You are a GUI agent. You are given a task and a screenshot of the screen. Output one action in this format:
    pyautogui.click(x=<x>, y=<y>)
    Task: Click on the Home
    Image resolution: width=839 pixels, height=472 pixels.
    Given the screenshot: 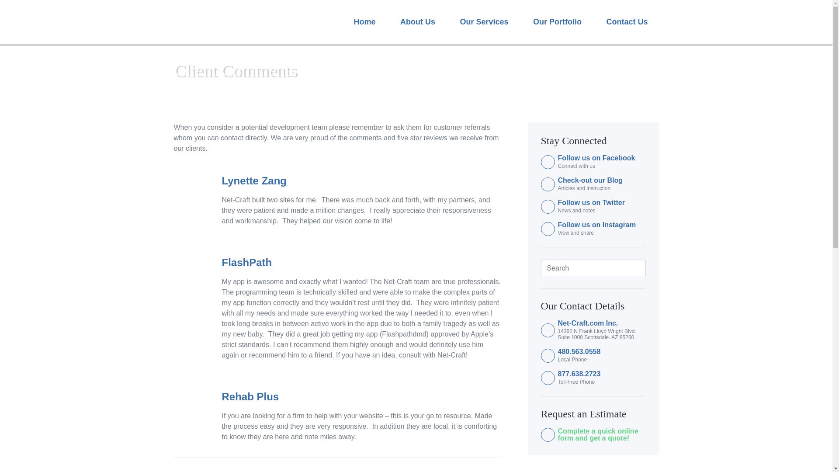 What is the action you would take?
    pyautogui.click(x=365, y=22)
    